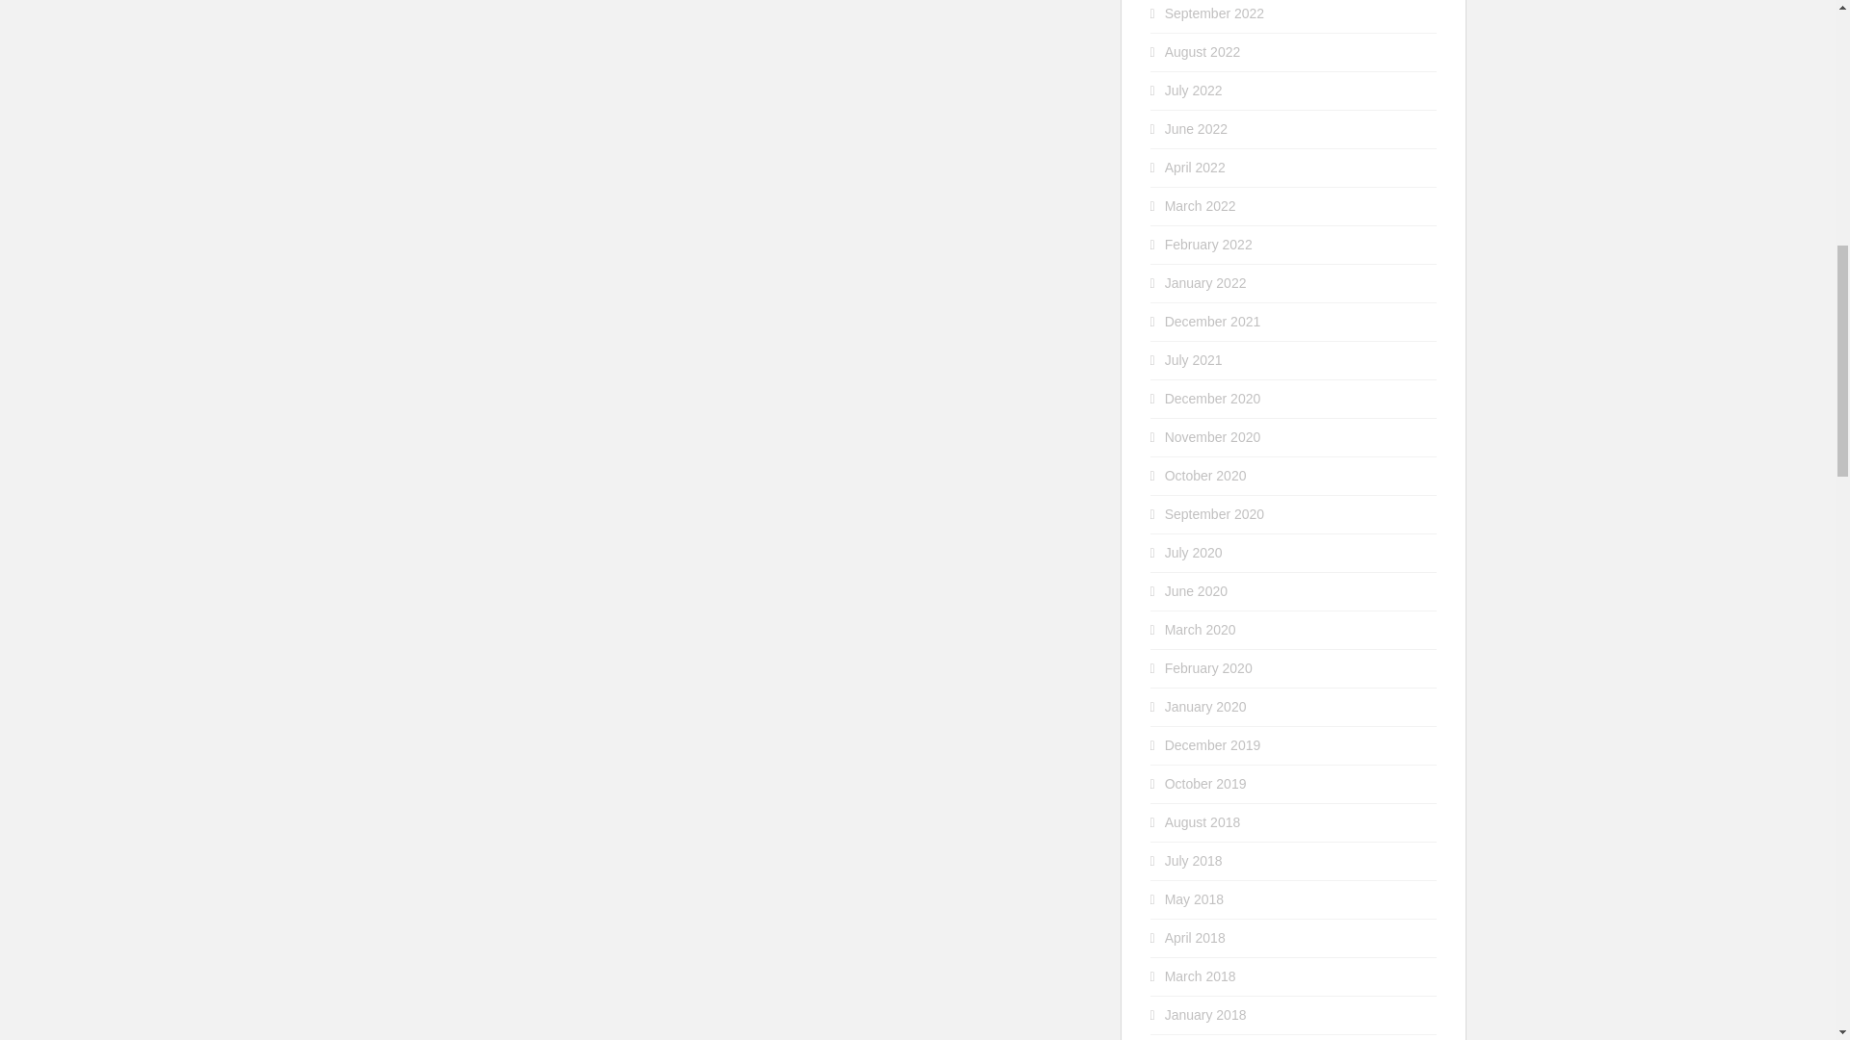 This screenshot has height=1040, width=1850. Describe the element at coordinates (1215, 13) in the screenshot. I see `September 2022` at that location.